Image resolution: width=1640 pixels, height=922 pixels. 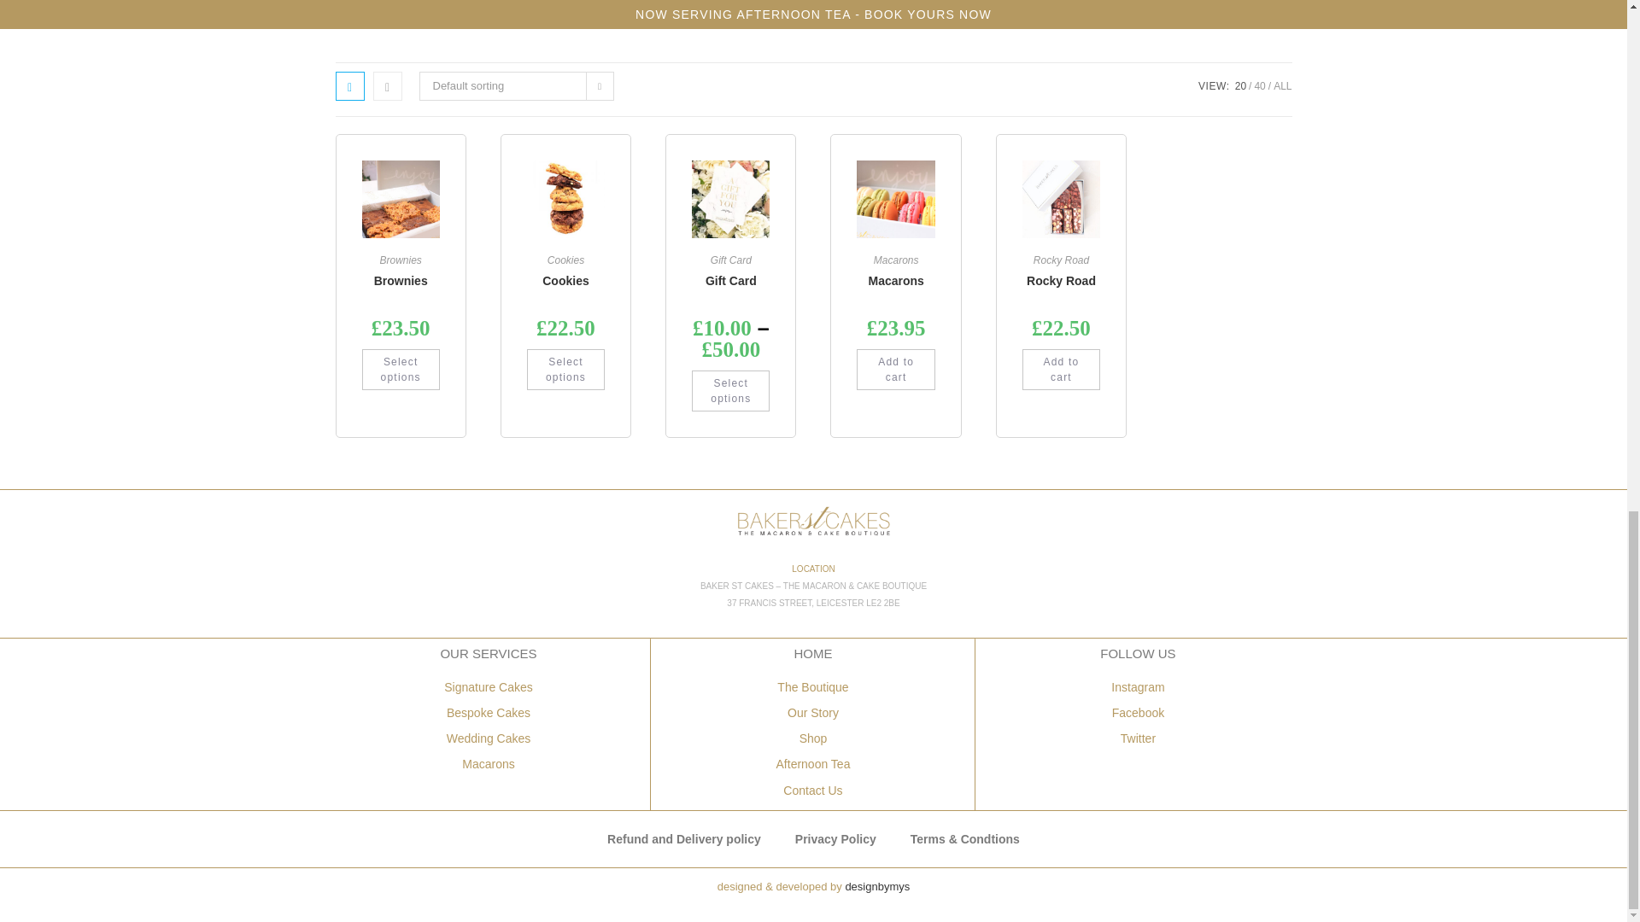 What do you see at coordinates (896, 260) in the screenshot?
I see `Macarons` at bounding box center [896, 260].